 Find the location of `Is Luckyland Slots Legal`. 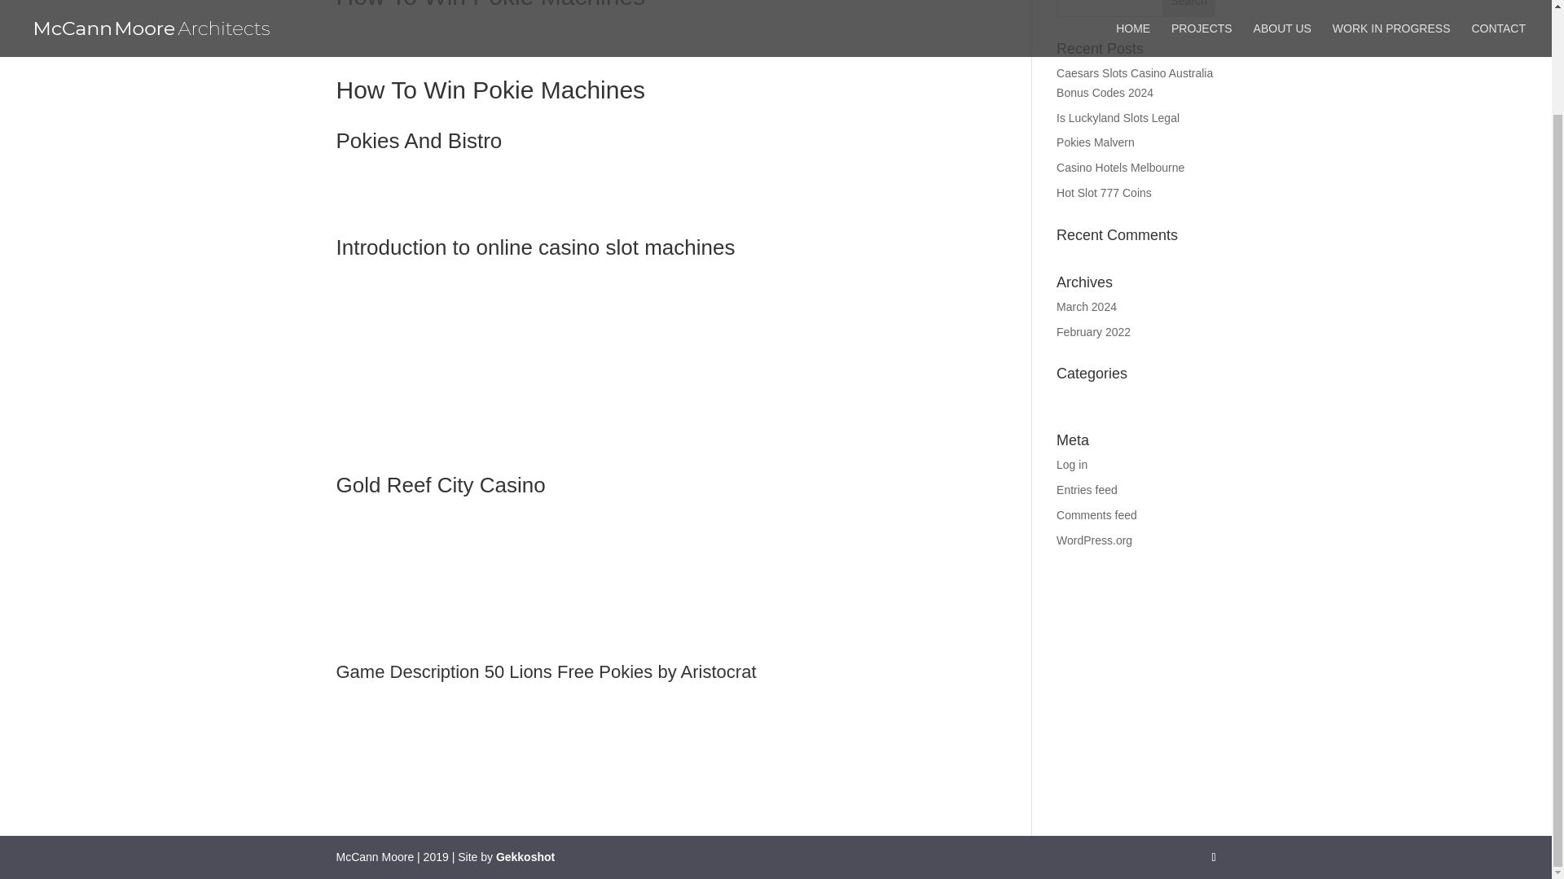

Is Luckyland Slots Legal is located at coordinates (1118, 118).